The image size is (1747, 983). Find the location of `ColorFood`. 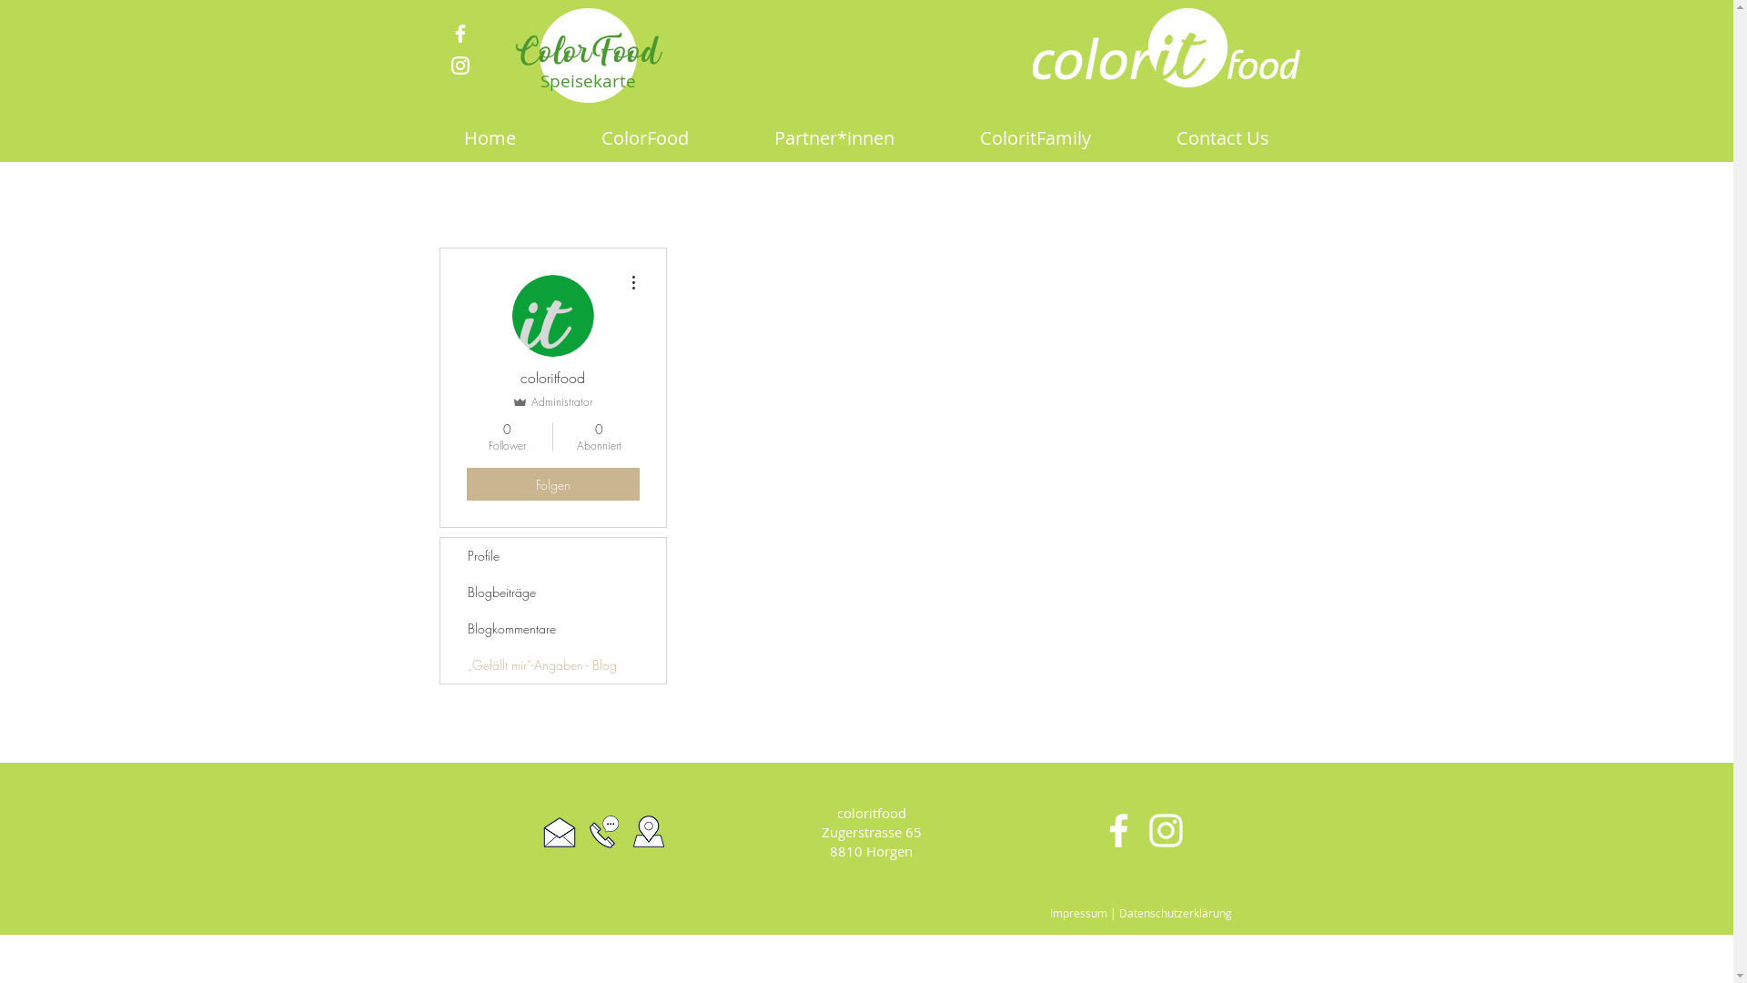

ColorFood is located at coordinates (588, 48).